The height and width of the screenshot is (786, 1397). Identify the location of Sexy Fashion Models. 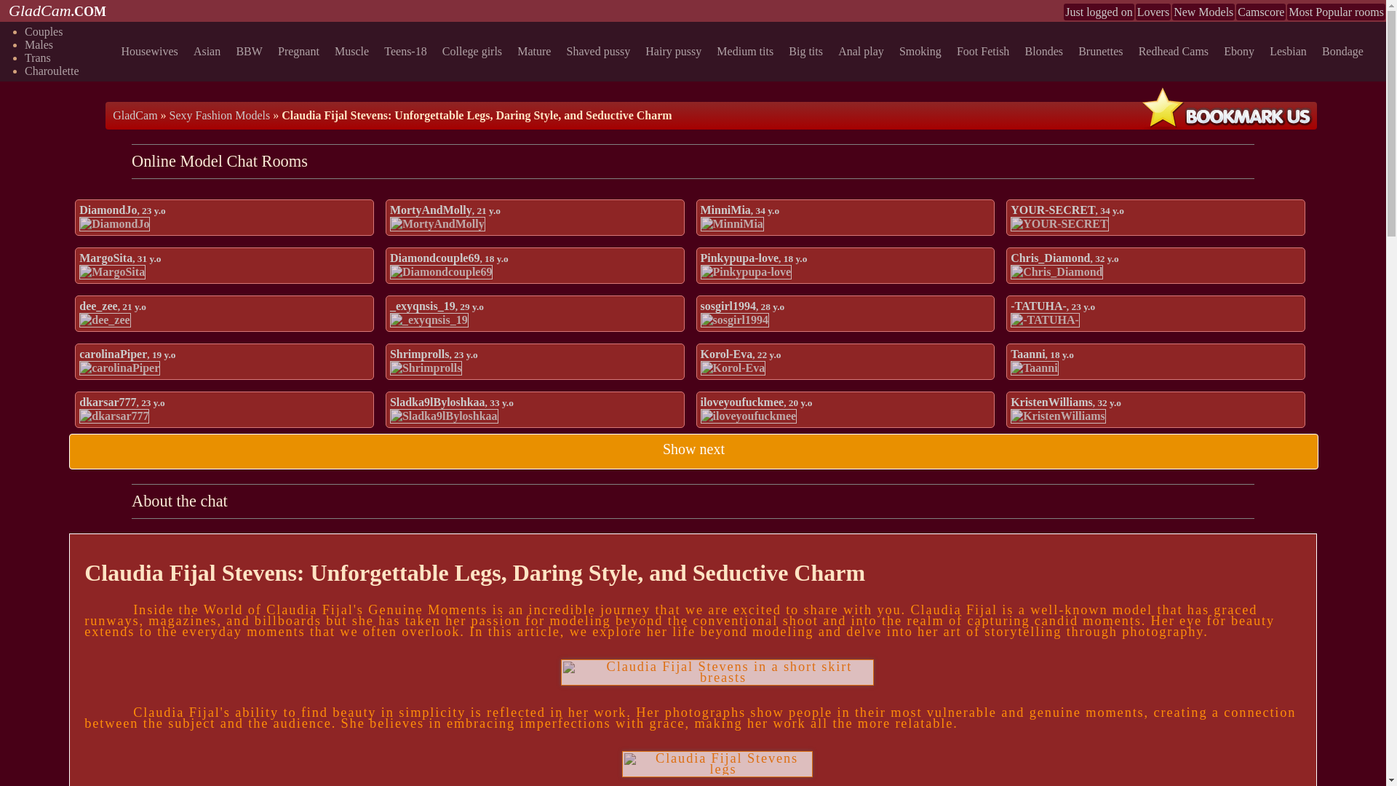
(220, 115).